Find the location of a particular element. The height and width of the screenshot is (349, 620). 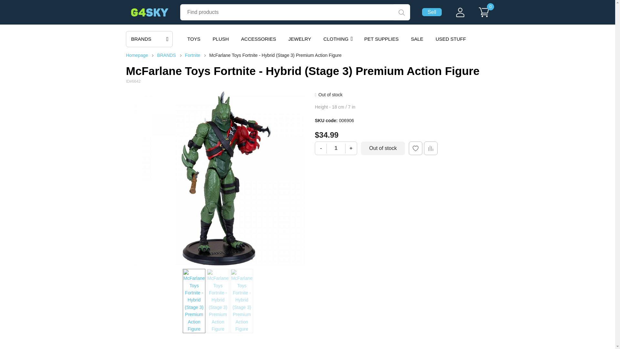

JEWELRY is located at coordinates (300, 39).